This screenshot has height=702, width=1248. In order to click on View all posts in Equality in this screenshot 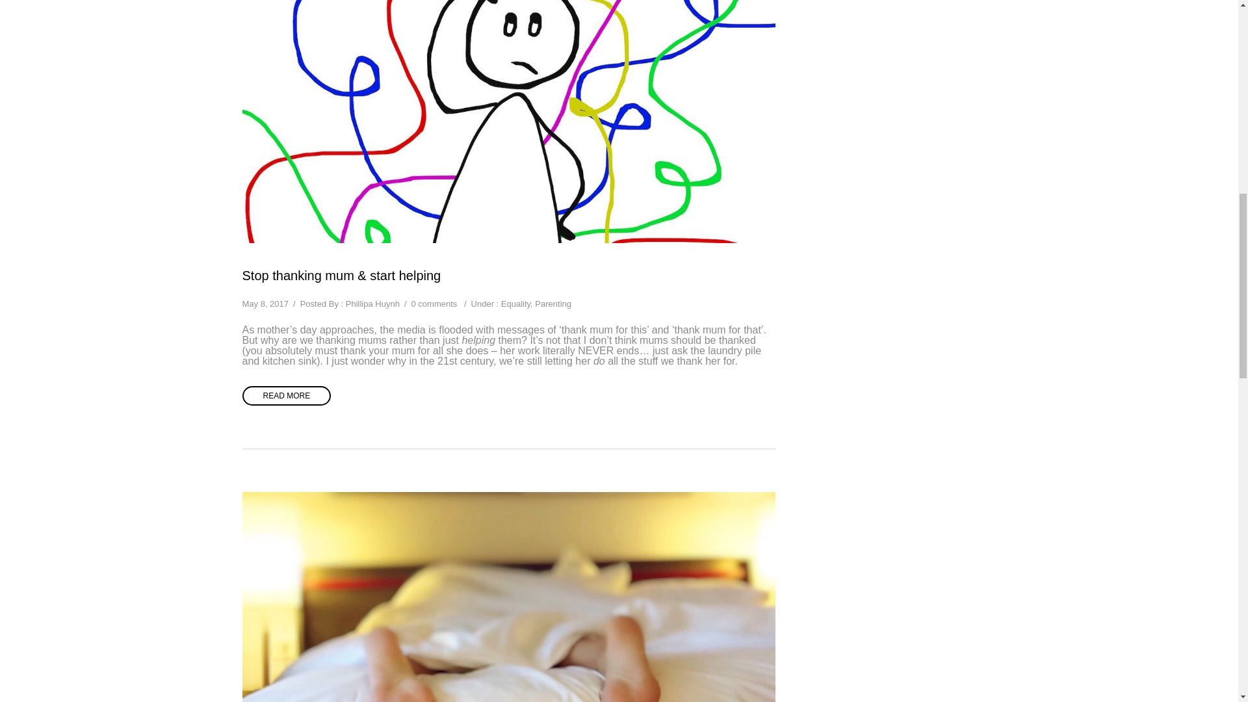, I will do `click(516, 304)`.